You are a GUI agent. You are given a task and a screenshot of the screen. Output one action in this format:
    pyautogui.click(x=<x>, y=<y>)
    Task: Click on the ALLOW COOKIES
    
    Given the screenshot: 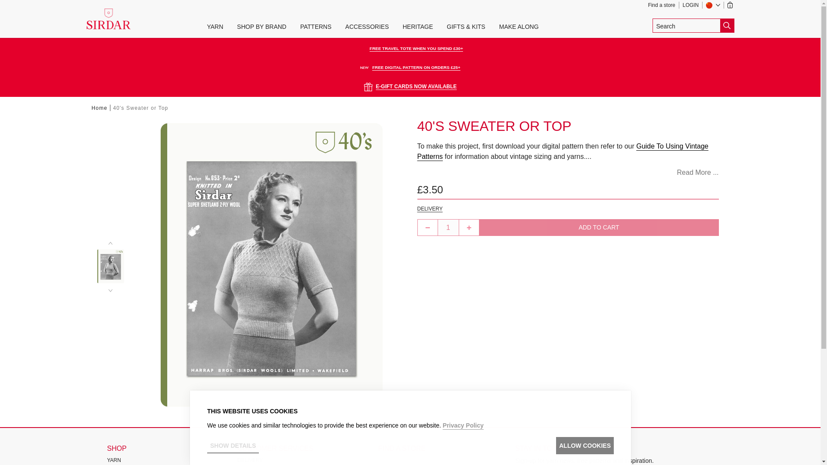 What is the action you would take?
    pyautogui.click(x=584, y=446)
    